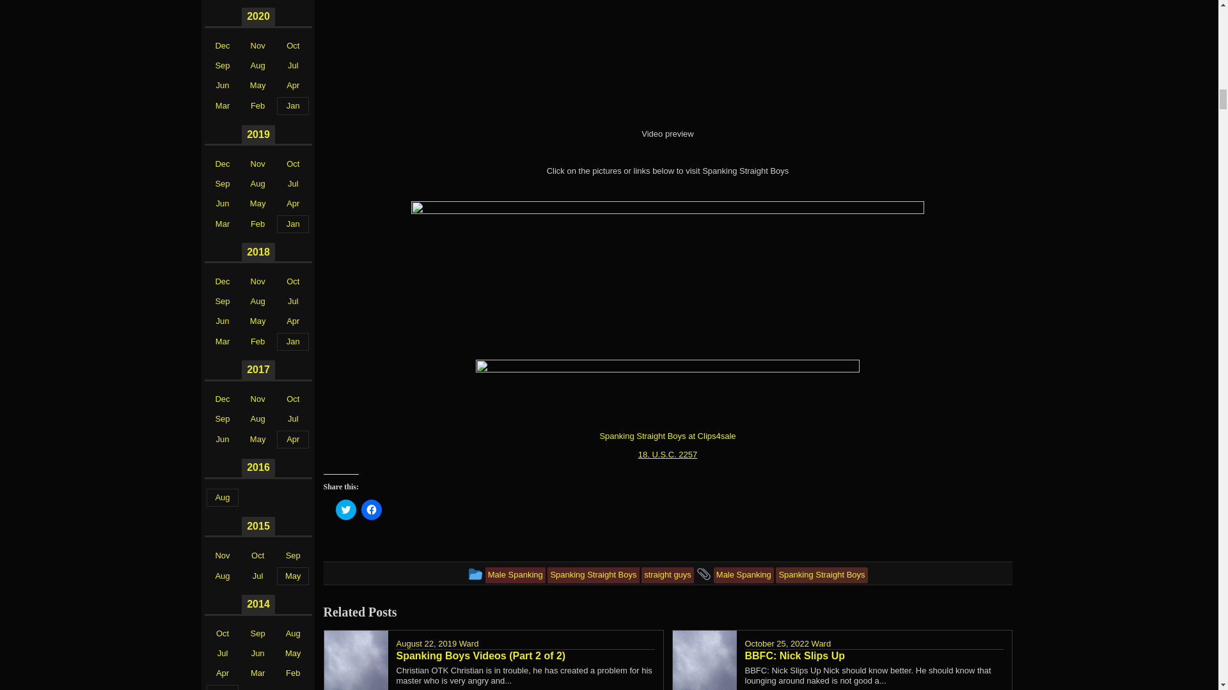  I want to click on Male Spanking, so click(743, 575).